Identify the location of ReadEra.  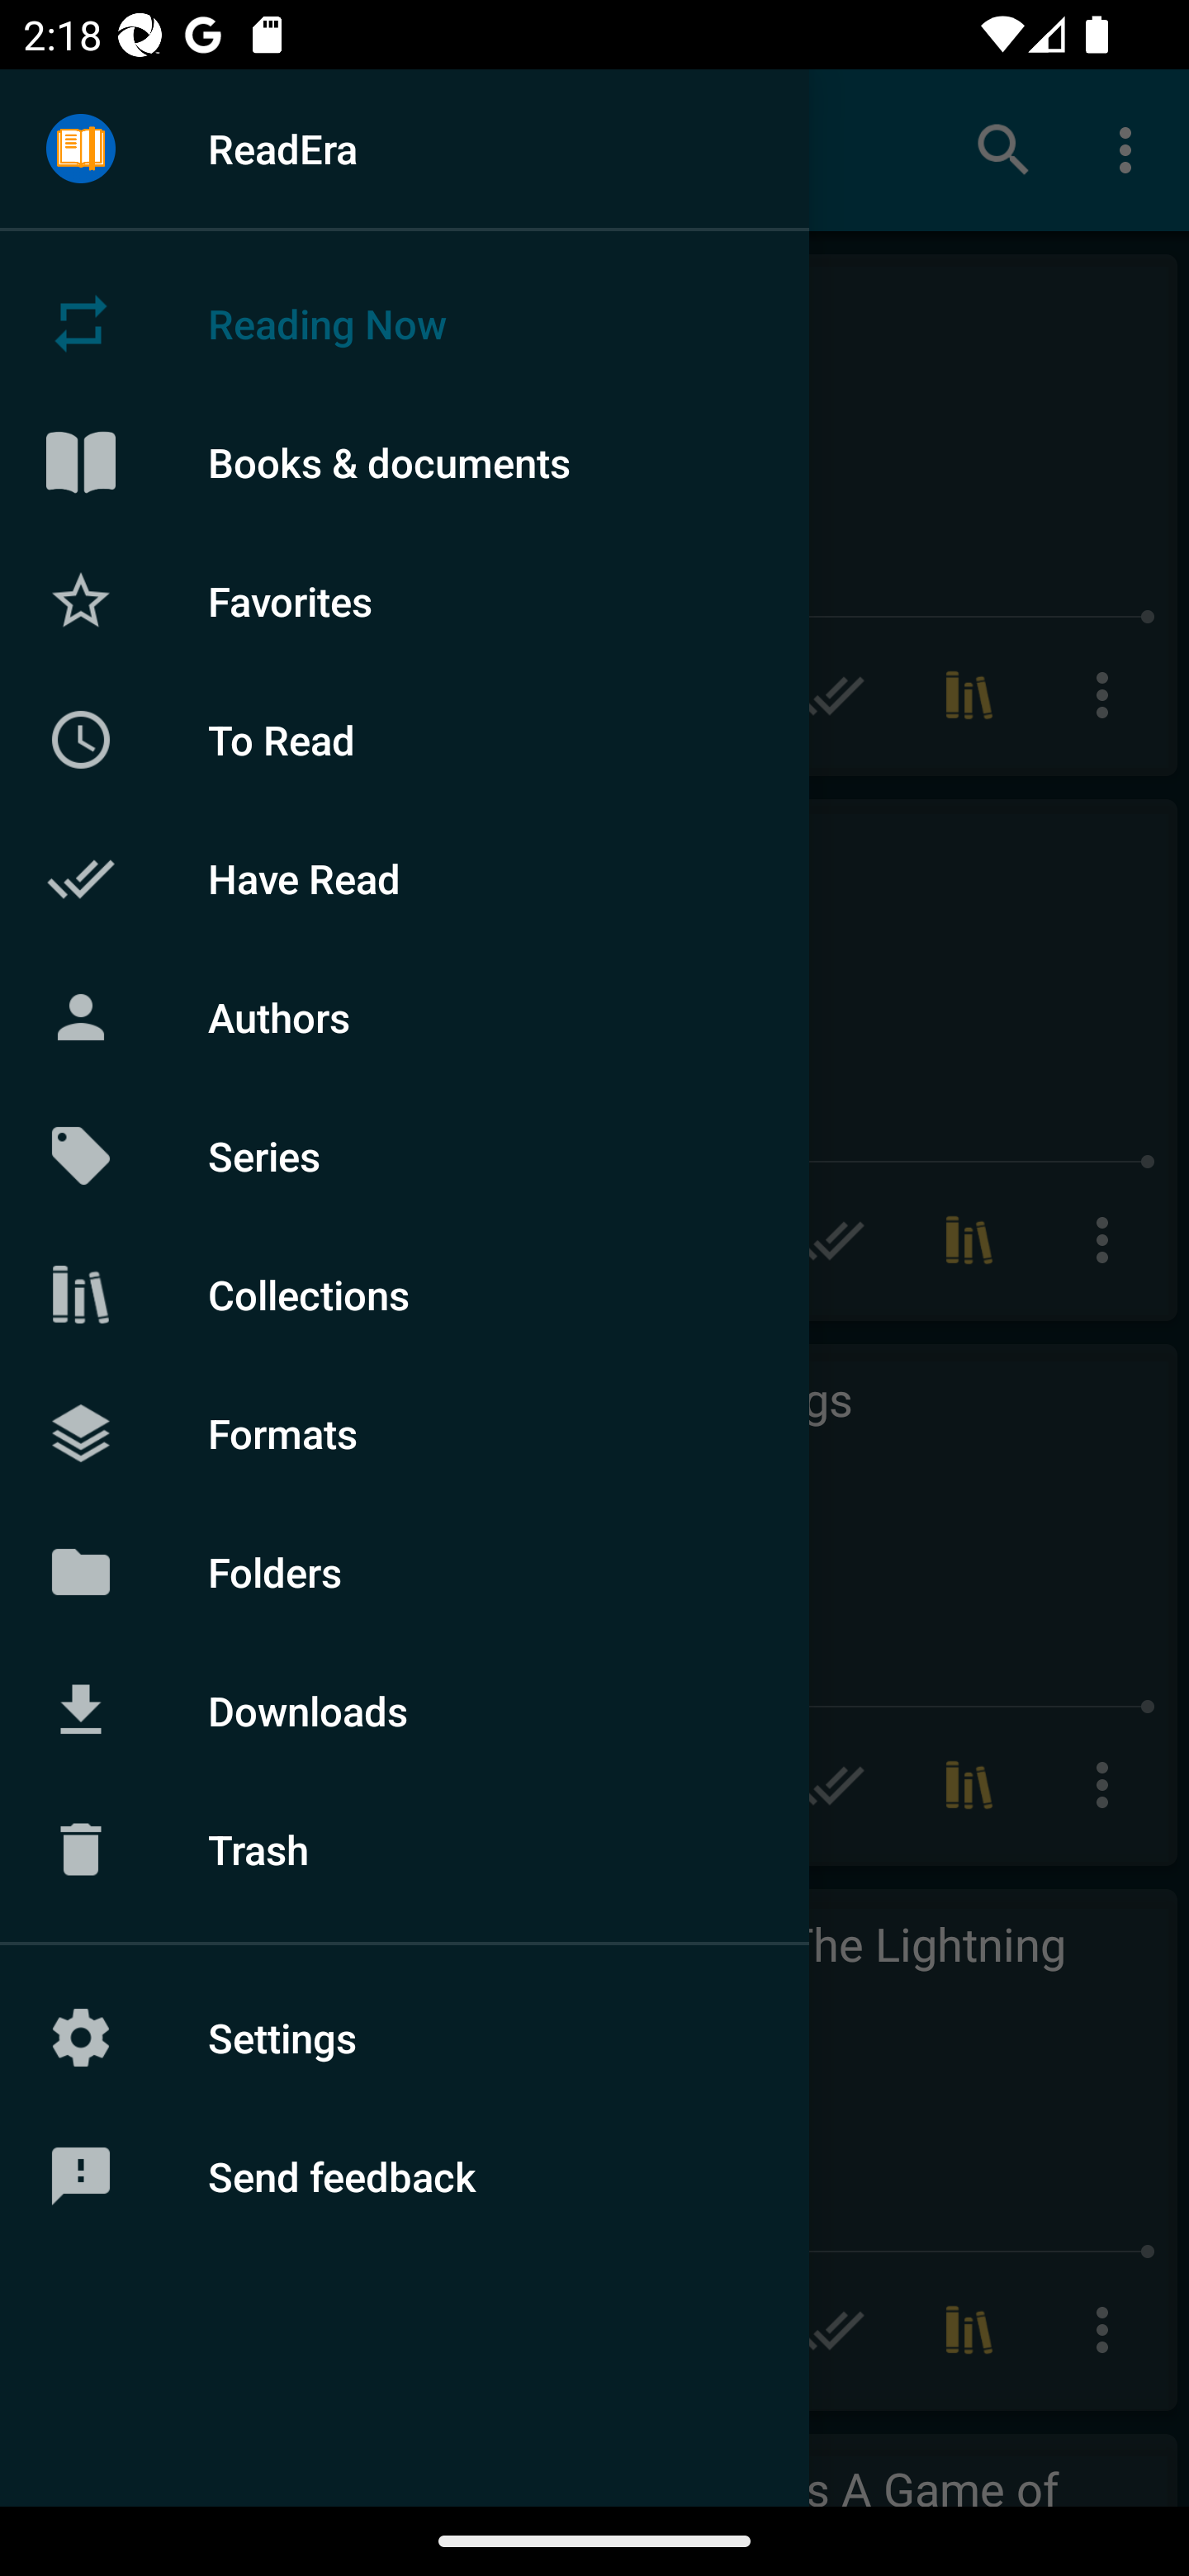
(405, 148).